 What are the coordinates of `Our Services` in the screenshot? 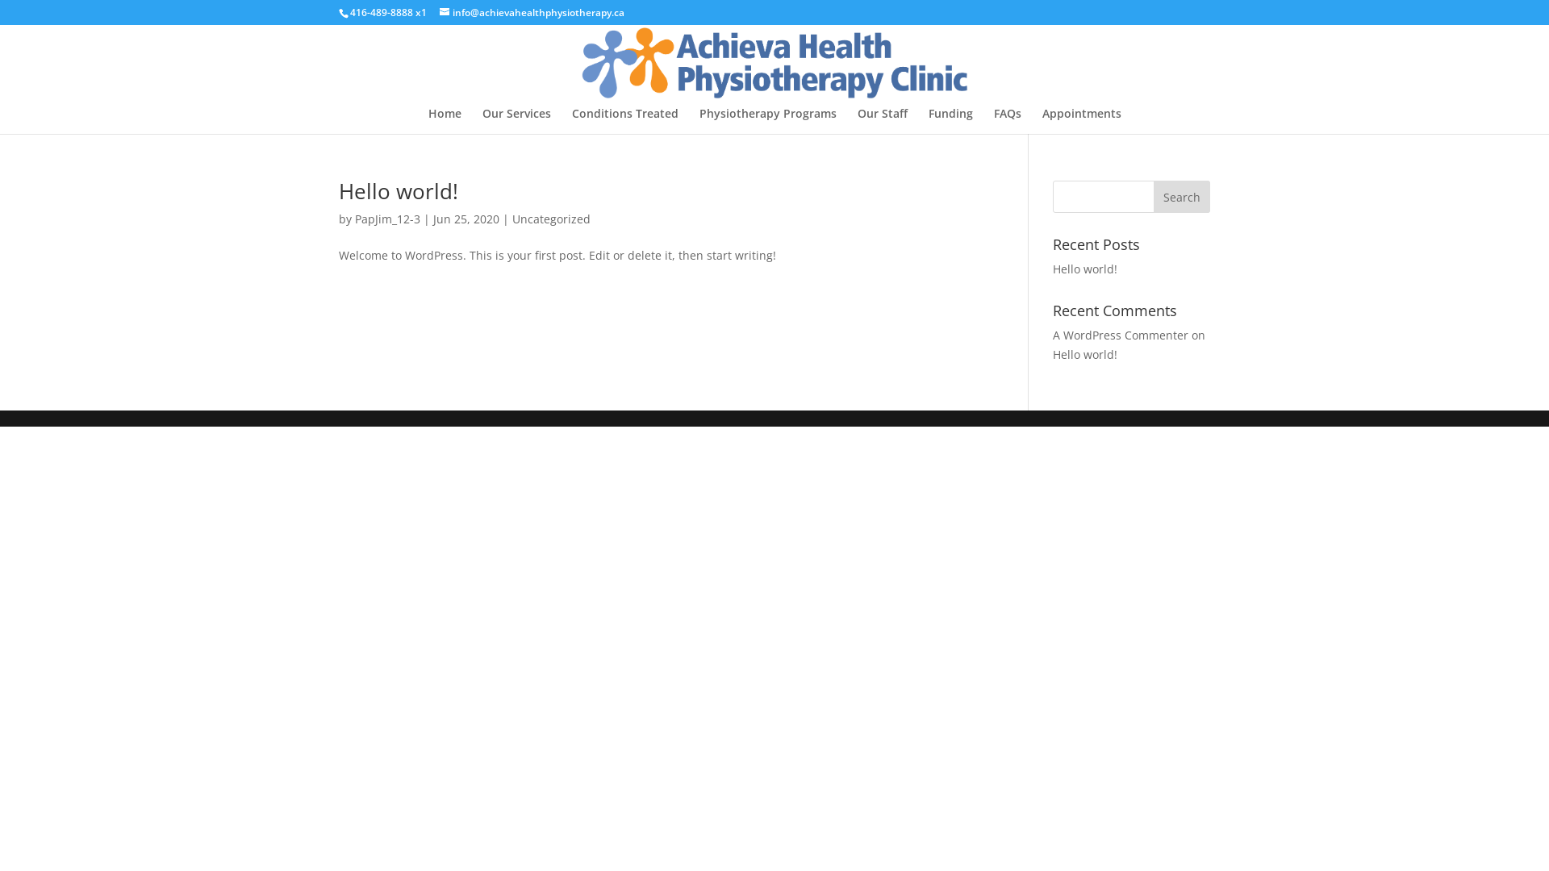 It's located at (516, 121).